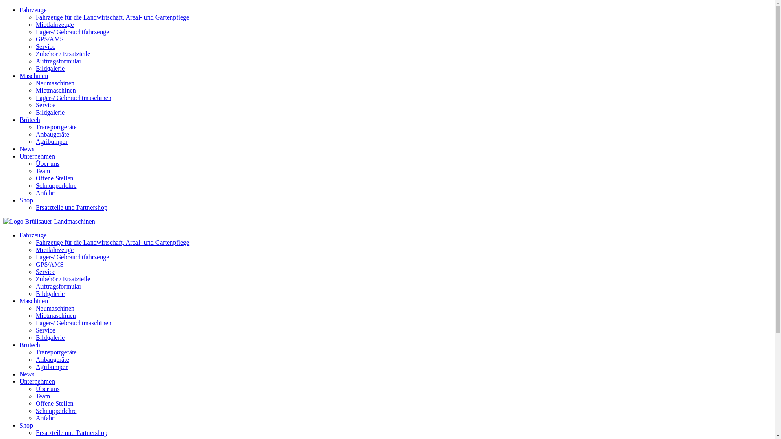 The image size is (781, 439). Describe the element at coordinates (56, 315) in the screenshot. I see `Mietmaschinen` at that location.